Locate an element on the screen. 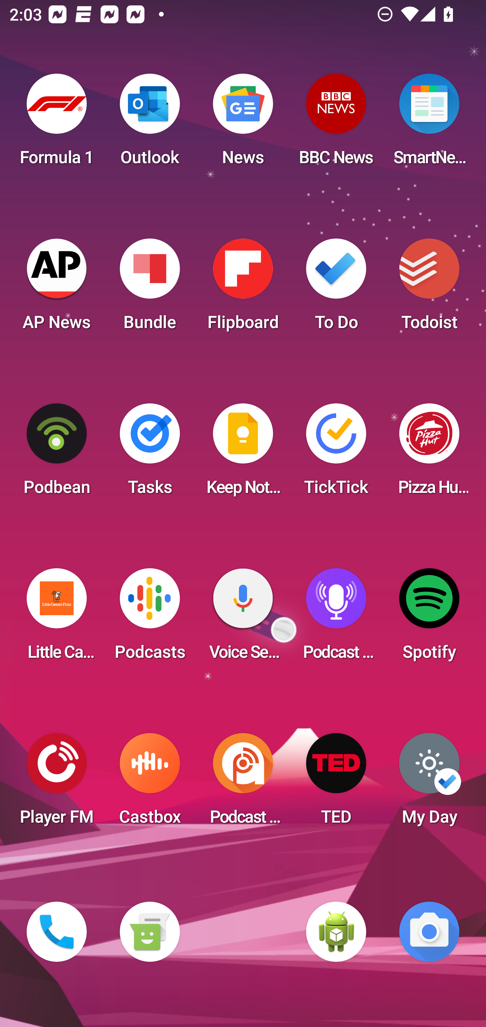 This screenshot has width=486, height=1027. Player FM is located at coordinates (57, 783).